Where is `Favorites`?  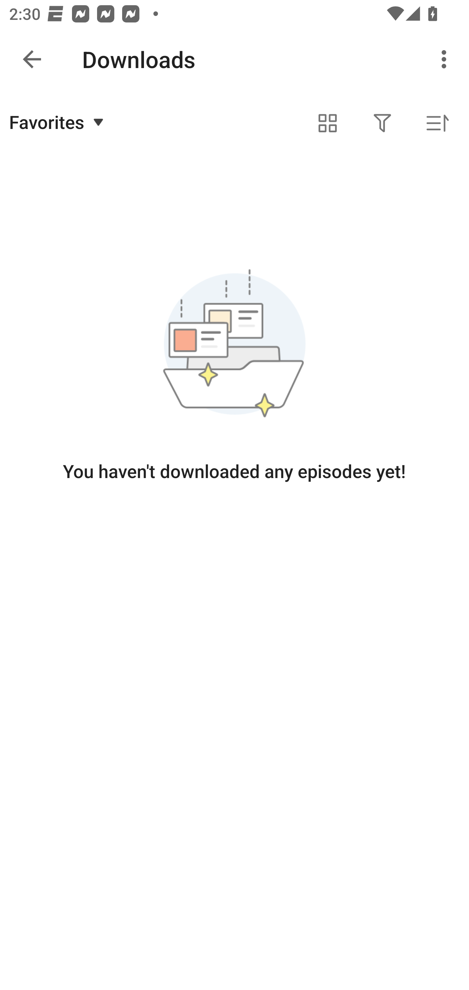 Favorites is located at coordinates (58, 122).